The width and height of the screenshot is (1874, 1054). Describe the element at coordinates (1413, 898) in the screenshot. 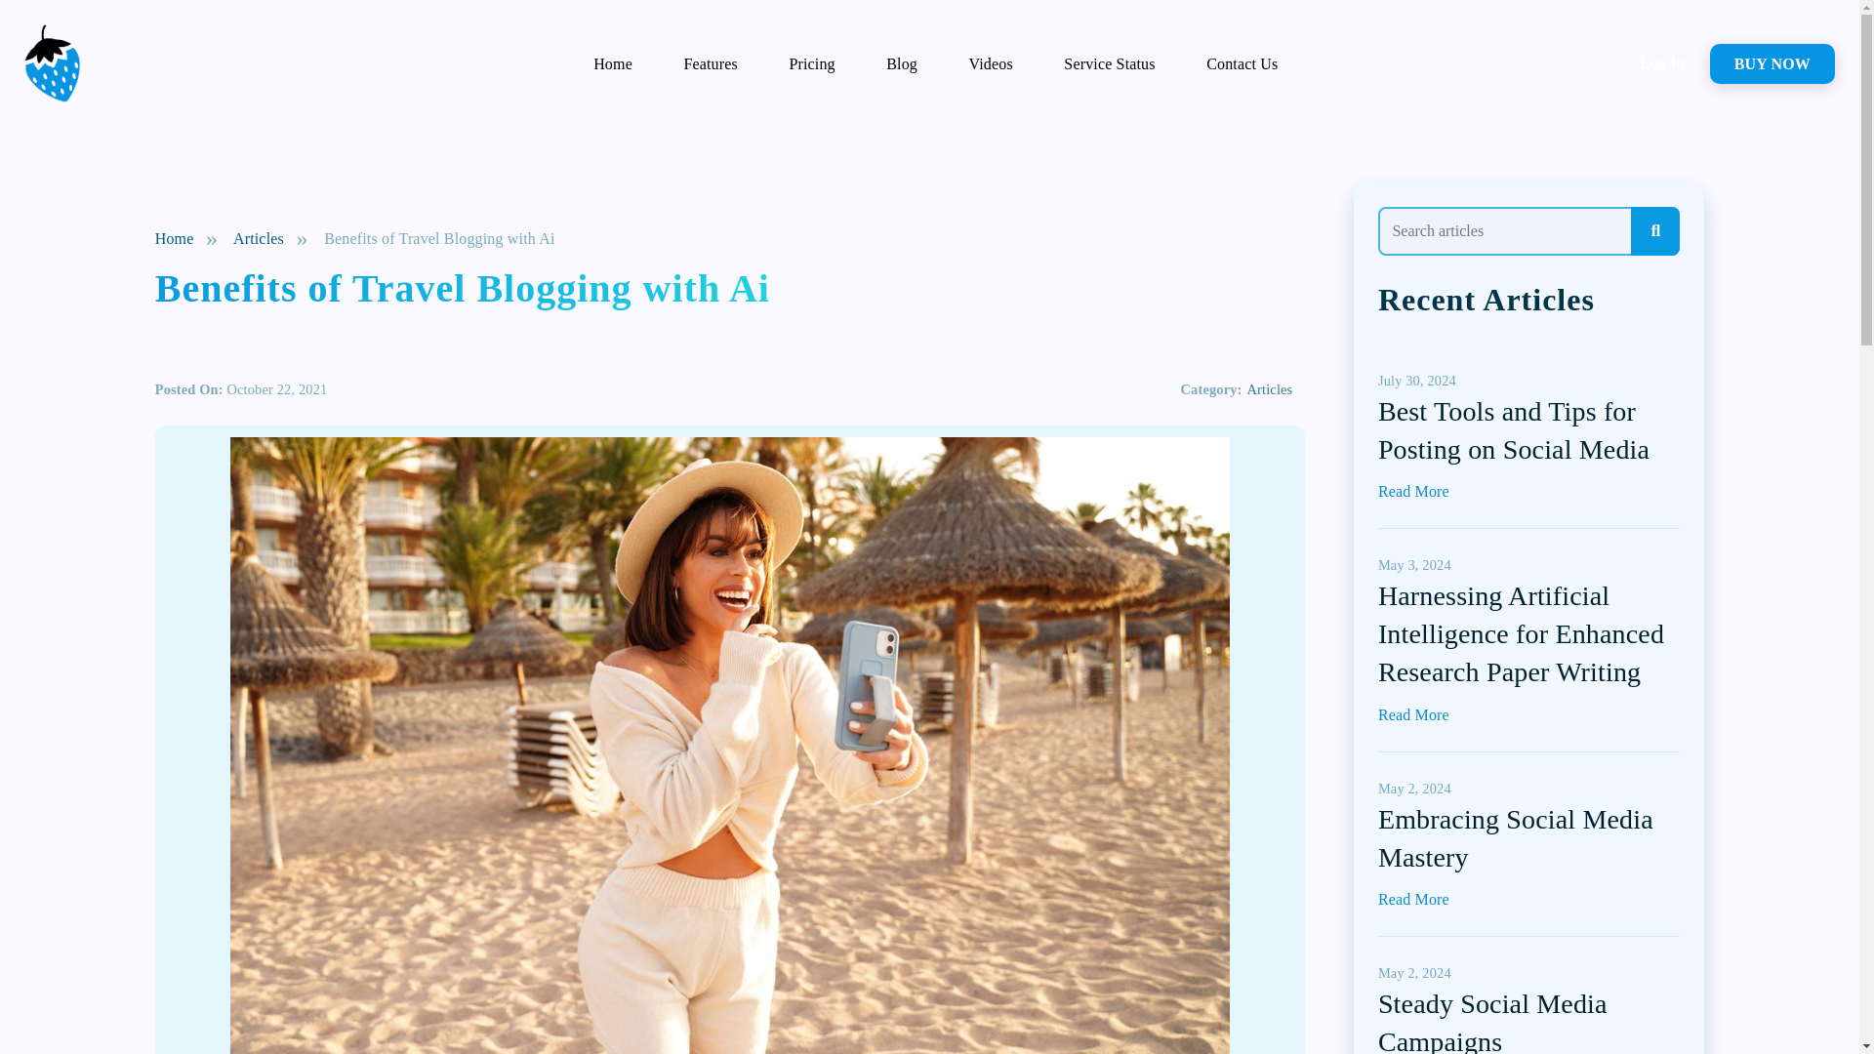

I see `Read More` at that location.